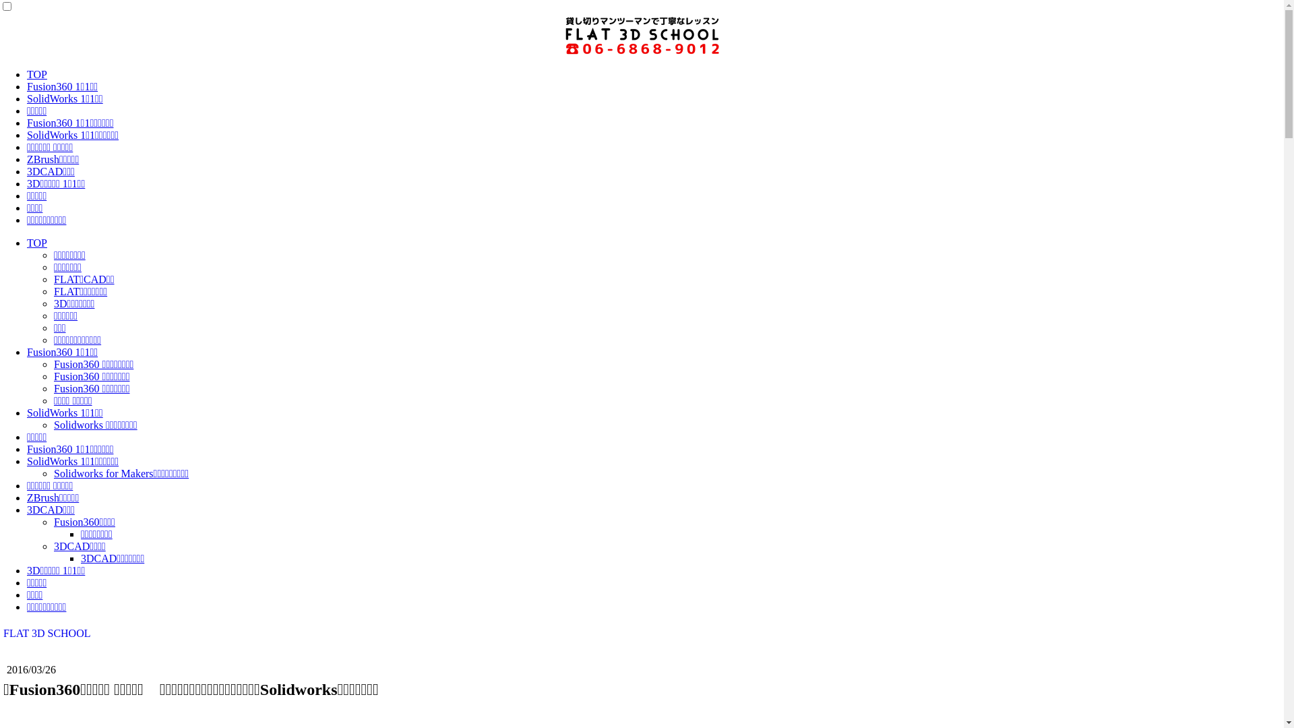 This screenshot has height=728, width=1294. I want to click on TOP, so click(37, 74).